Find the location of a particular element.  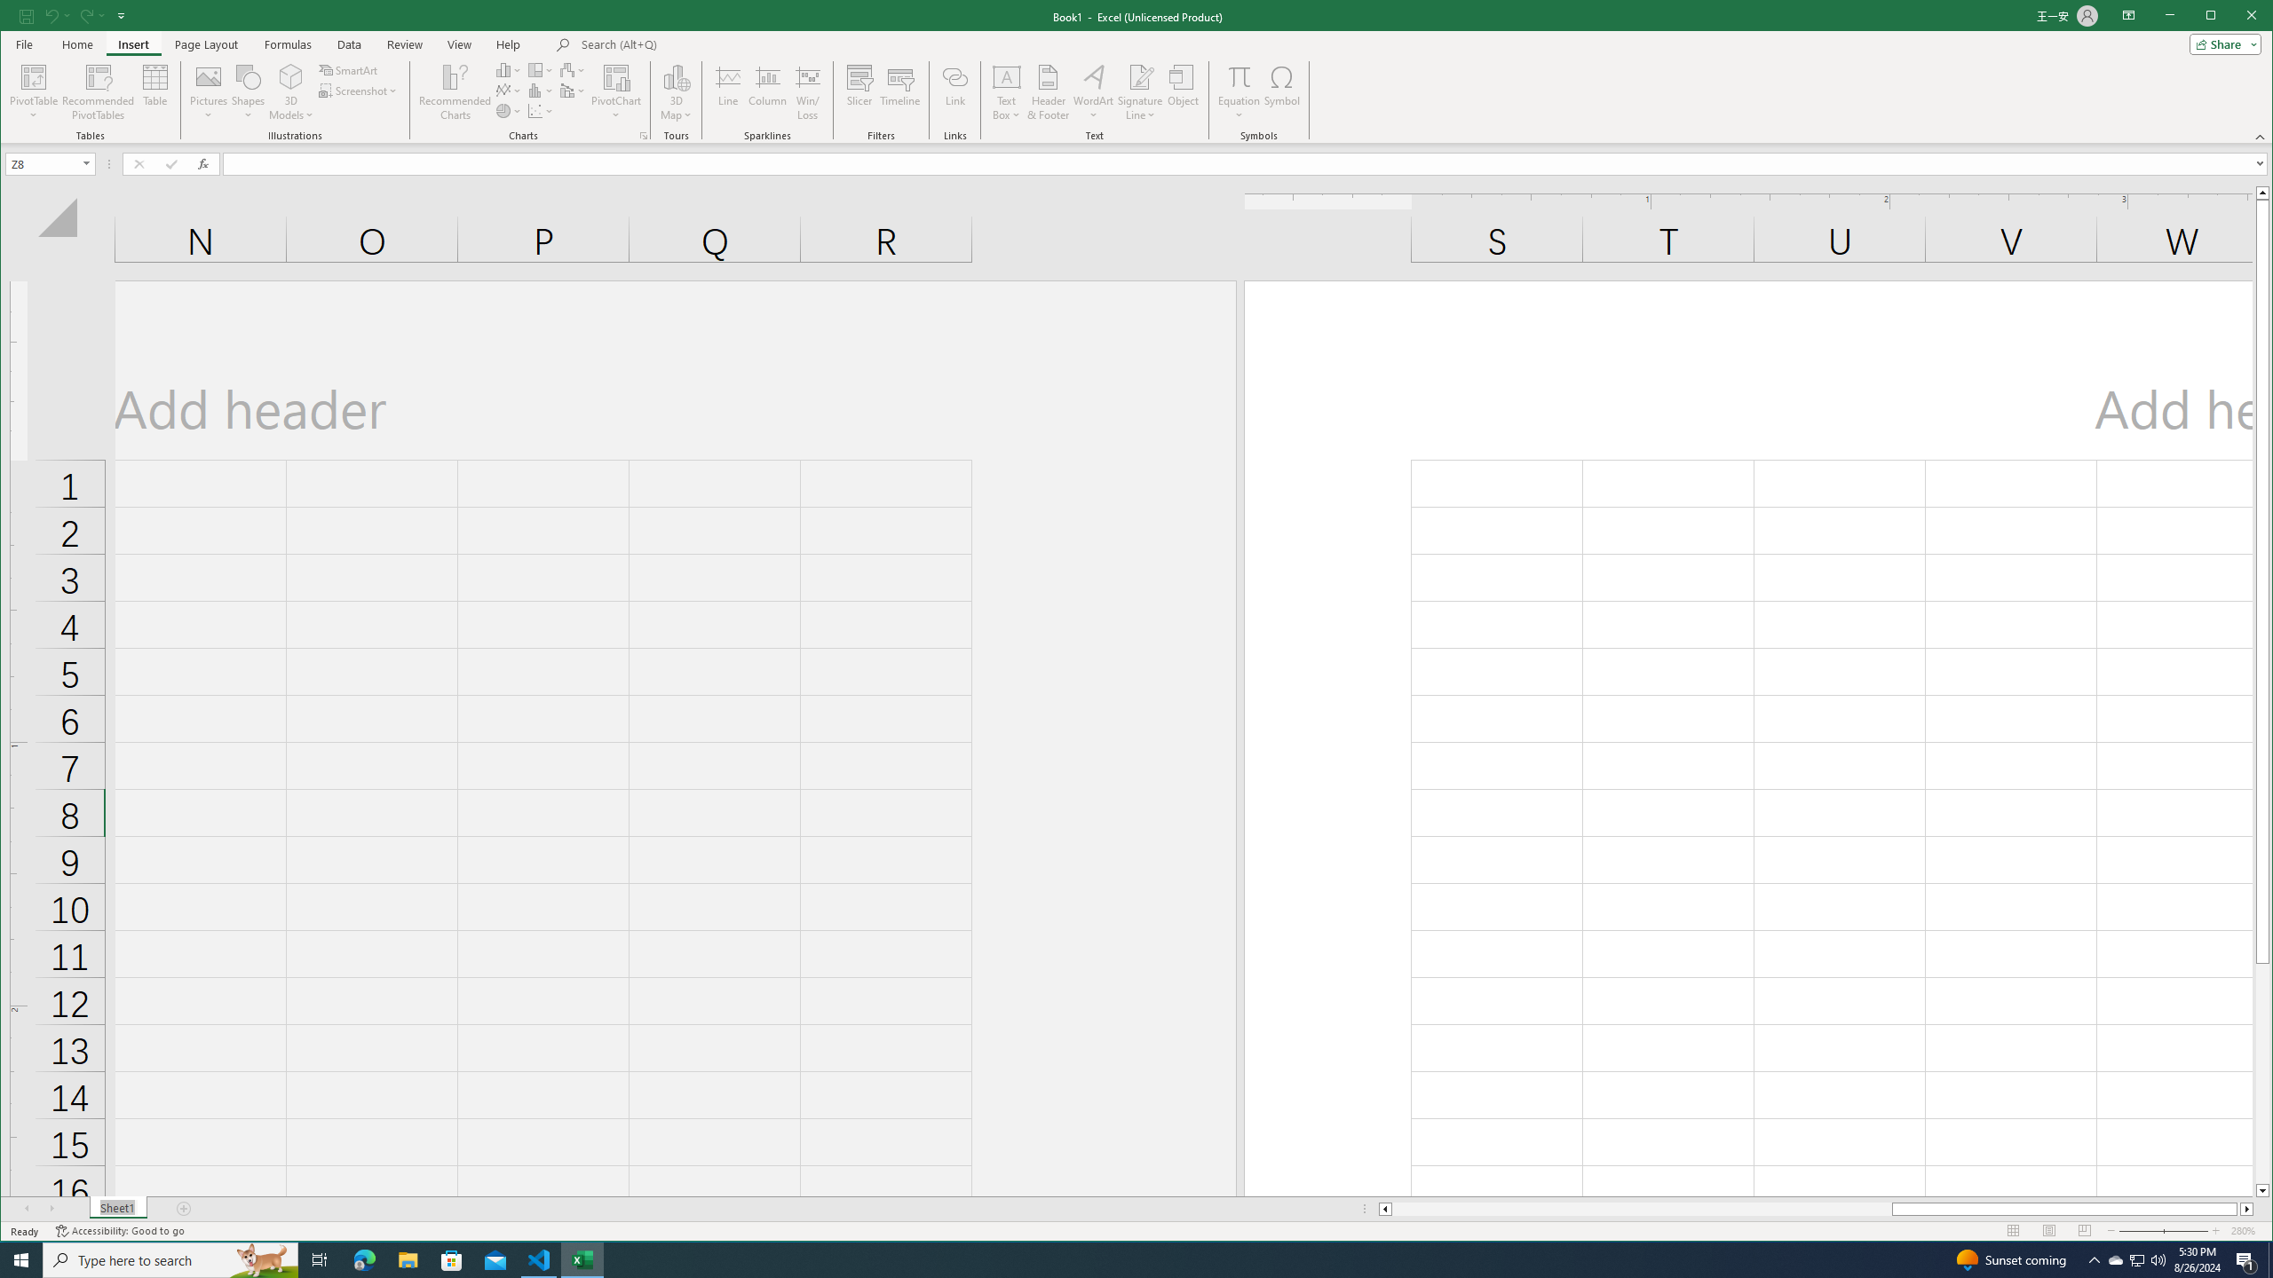

Show desktop is located at coordinates (2270, 1260).